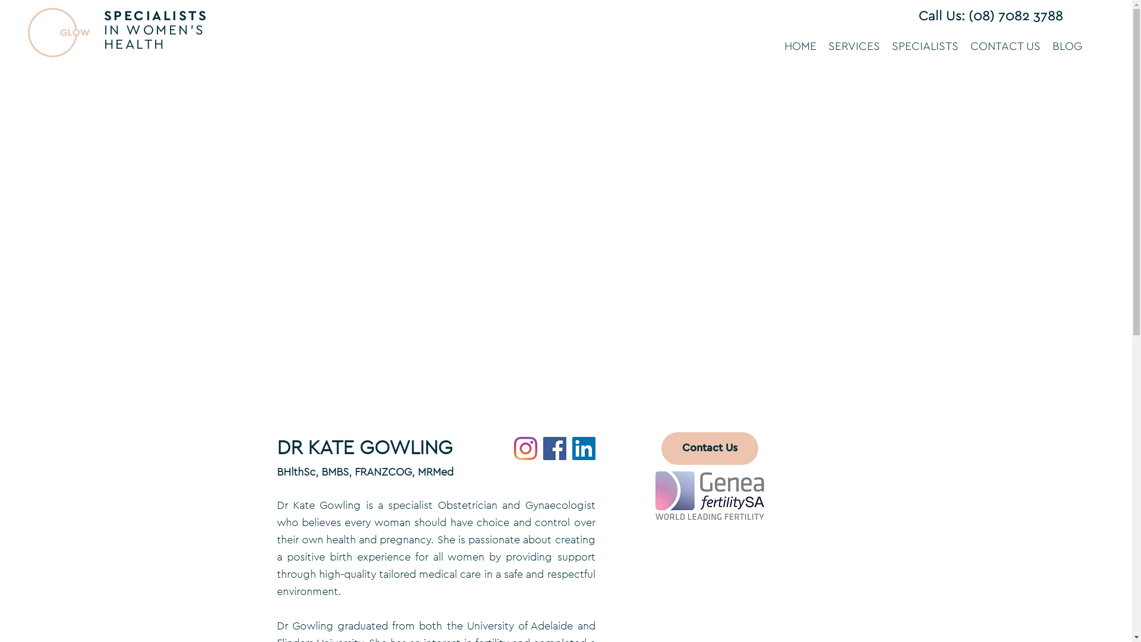 The image size is (1141, 642). What do you see at coordinates (1067, 47) in the screenshot?
I see `BLOG` at bounding box center [1067, 47].